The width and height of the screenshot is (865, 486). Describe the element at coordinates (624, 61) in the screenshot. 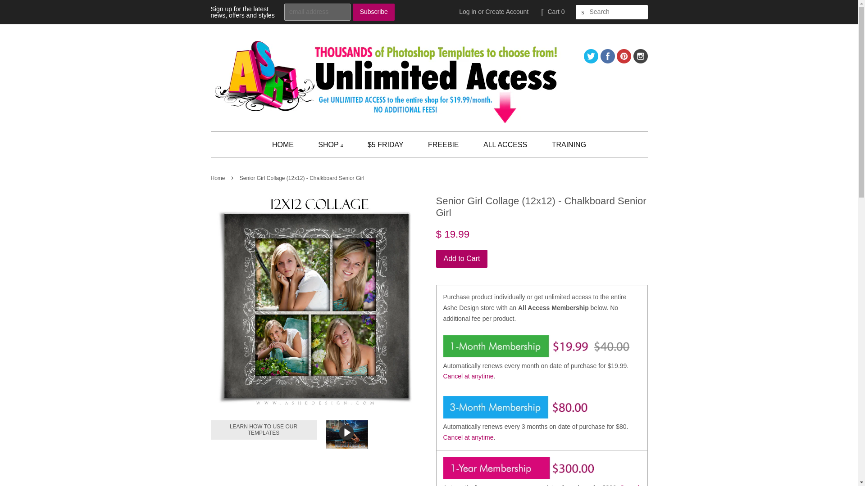

I see `Pinterest` at that location.